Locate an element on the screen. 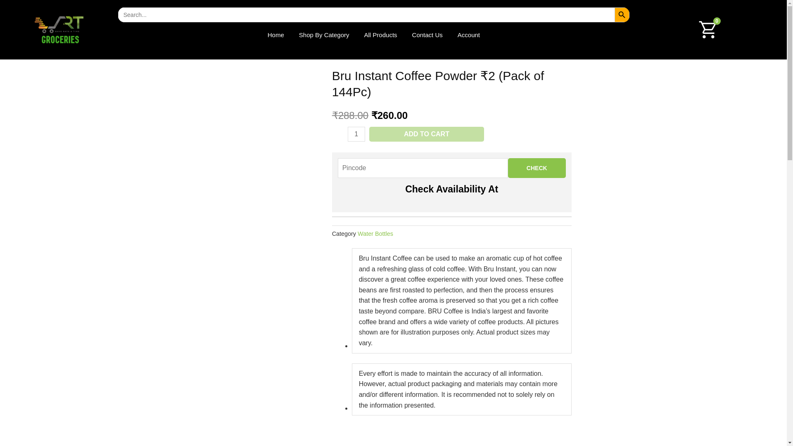  SEARCH BUTTON is located at coordinates (622, 15).